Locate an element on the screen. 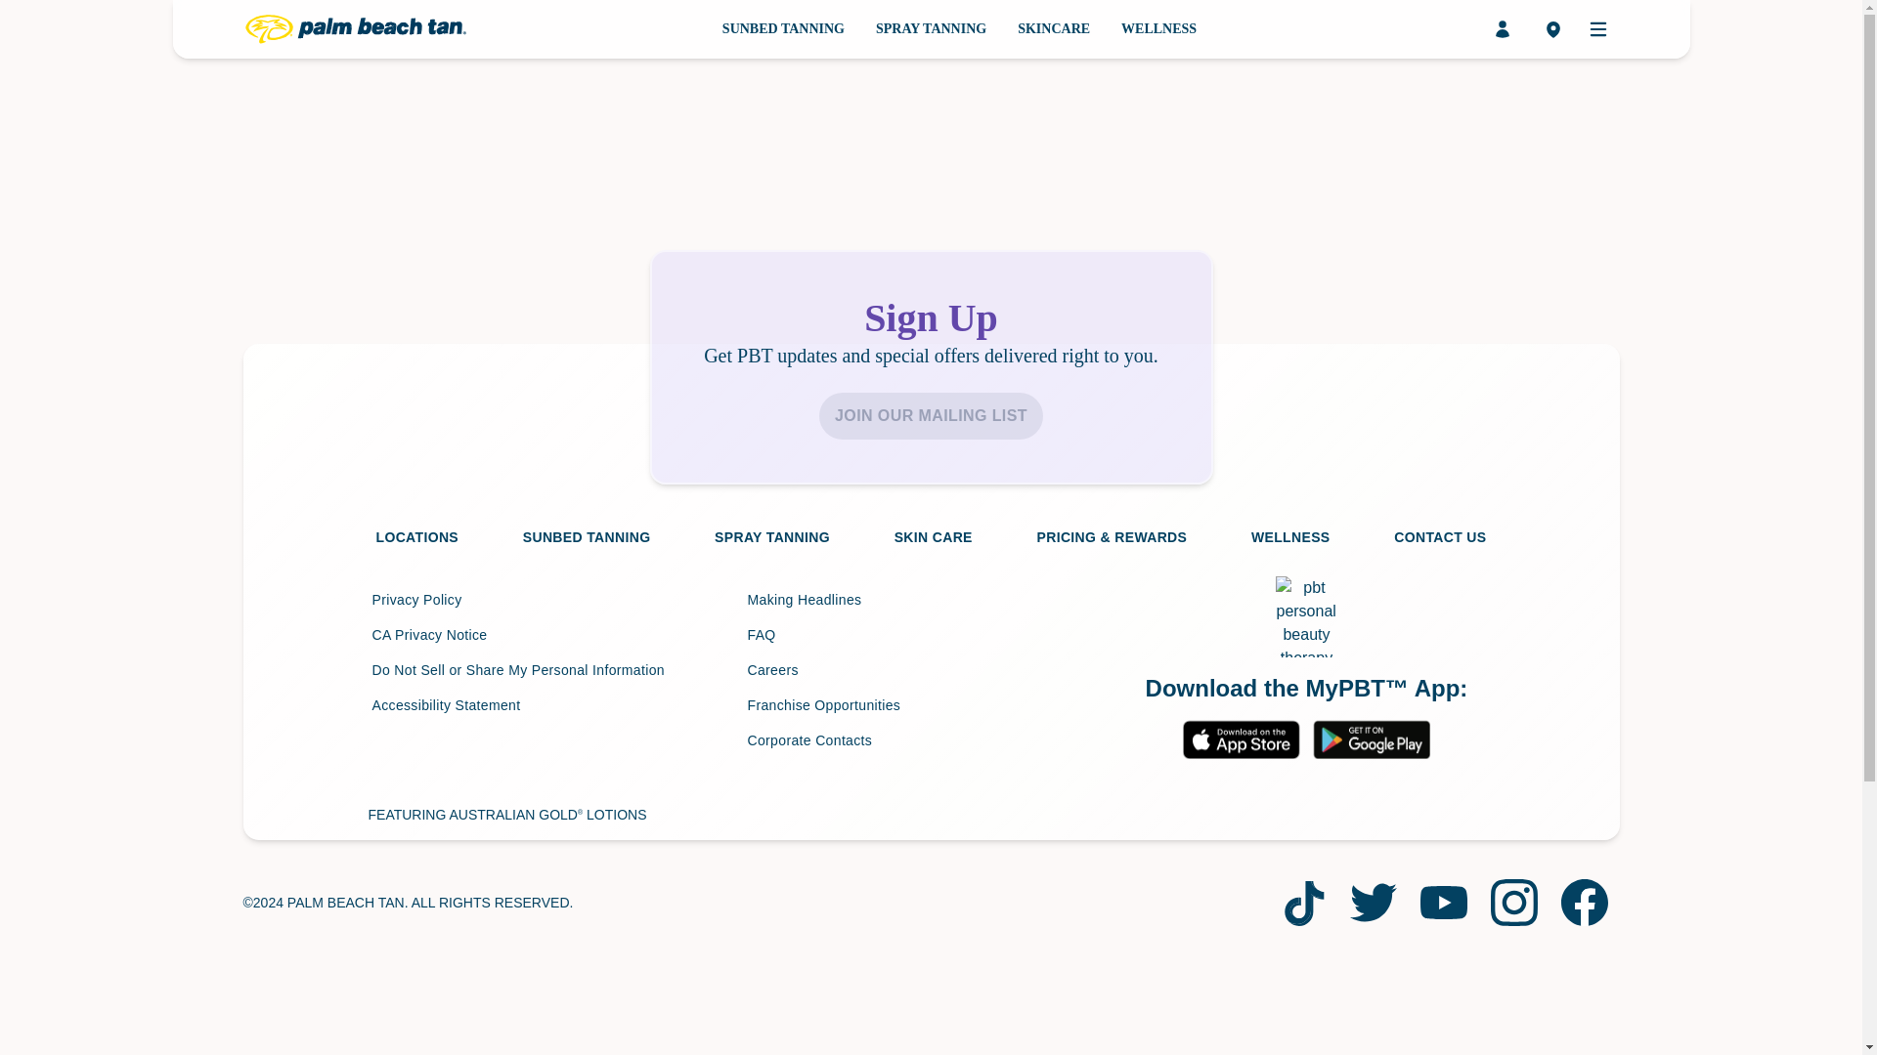 Image resolution: width=1877 pixels, height=1055 pixels. SPRAY TANNING is located at coordinates (772, 537).